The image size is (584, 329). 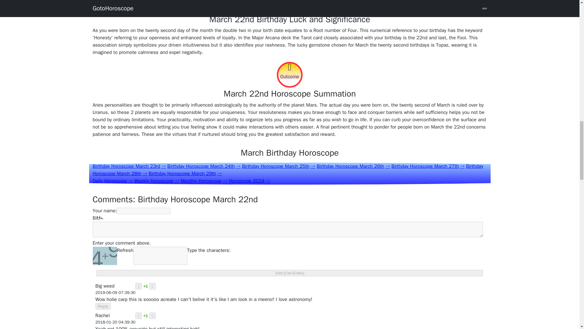 What do you see at coordinates (129, 166) in the screenshot?
I see `Birthday Horoscope March 23rd` at bounding box center [129, 166].